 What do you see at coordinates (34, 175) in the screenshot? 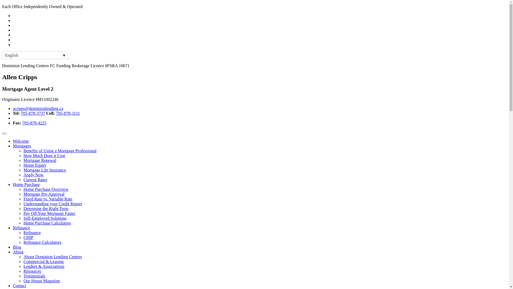
I see `Apply Now` at bounding box center [34, 175].